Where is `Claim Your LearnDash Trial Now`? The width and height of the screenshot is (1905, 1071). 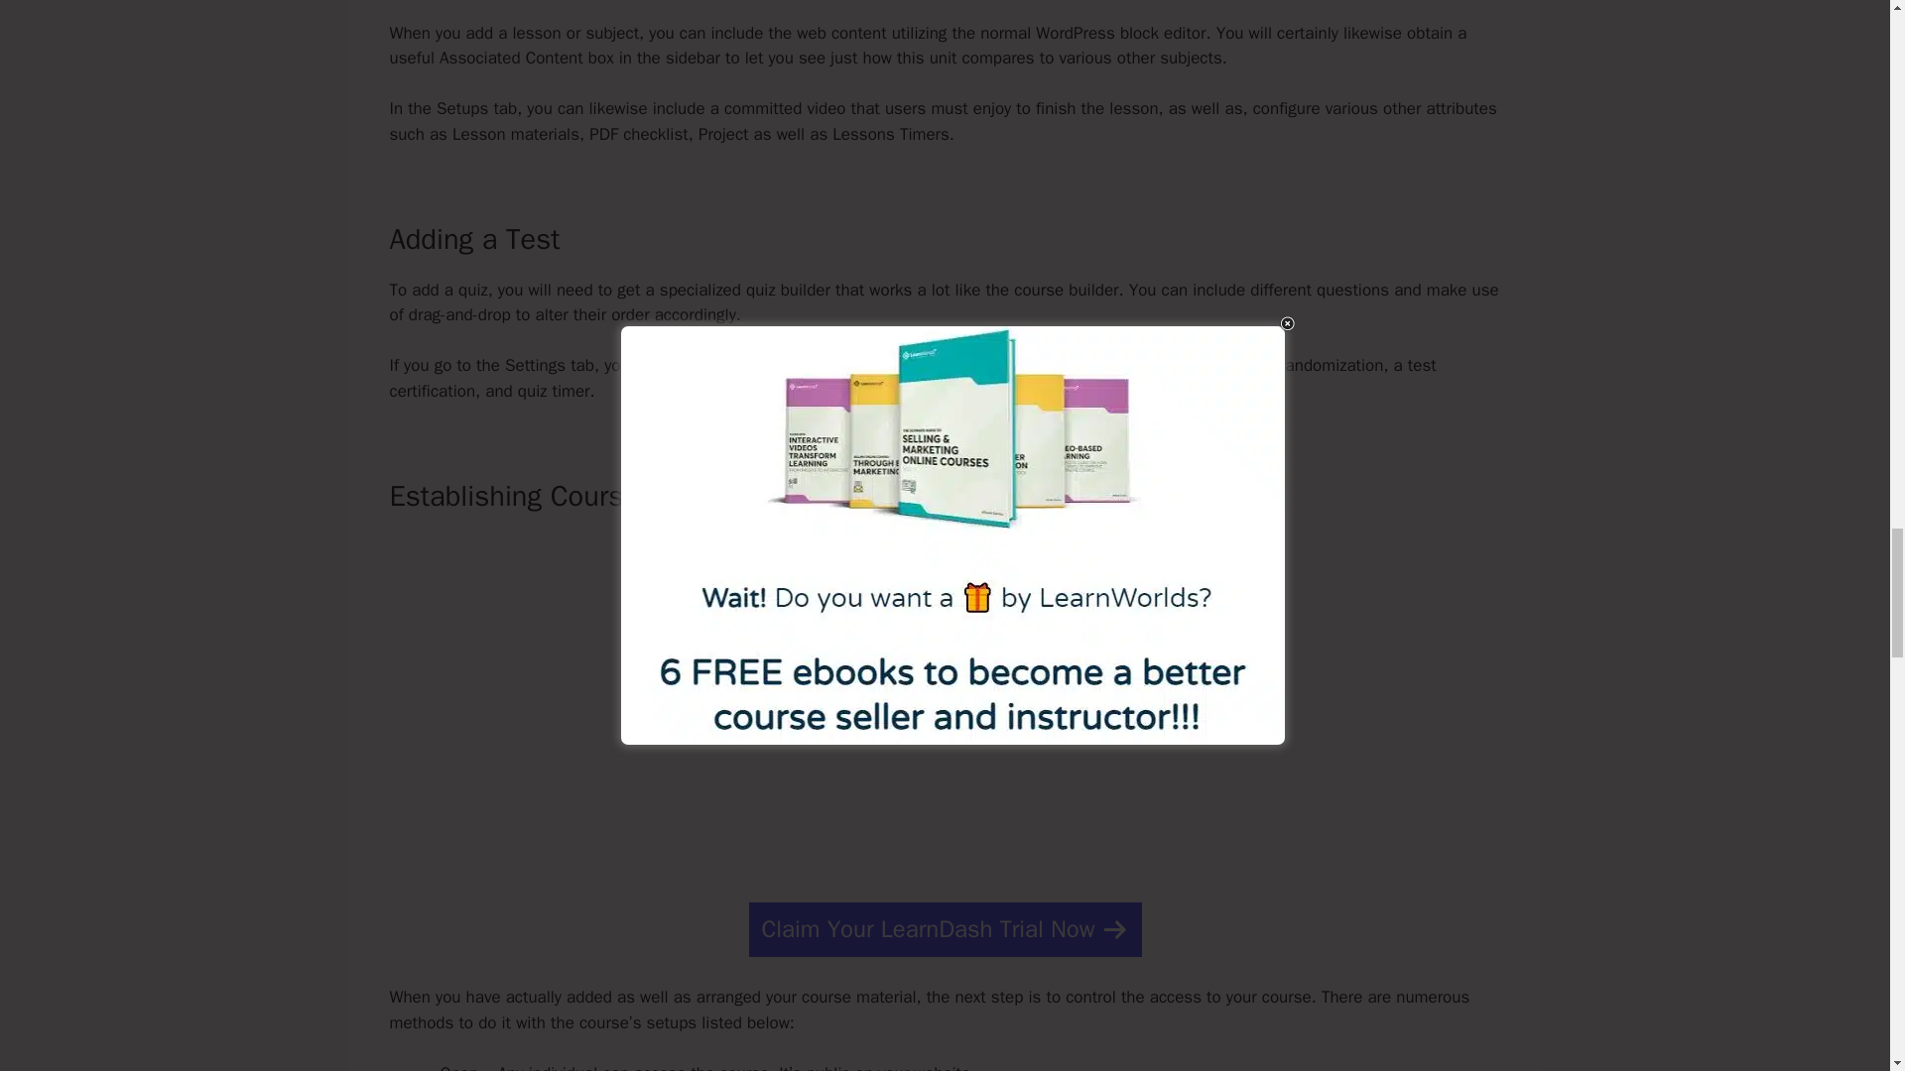 Claim Your LearnDash Trial Now is located at coordinates (945, 930).